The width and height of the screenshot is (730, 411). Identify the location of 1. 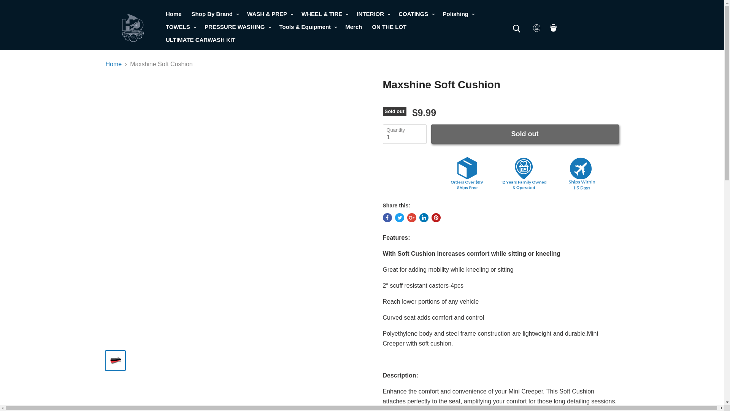
(405, 134).